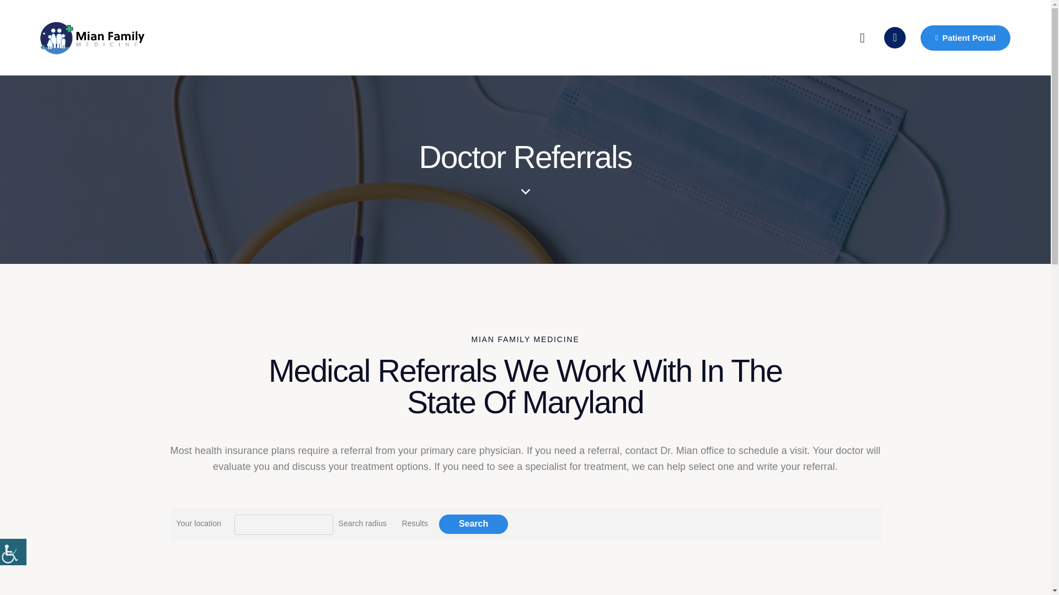  I want to click on Accessibility Helper sidebar, so click(13, 552).